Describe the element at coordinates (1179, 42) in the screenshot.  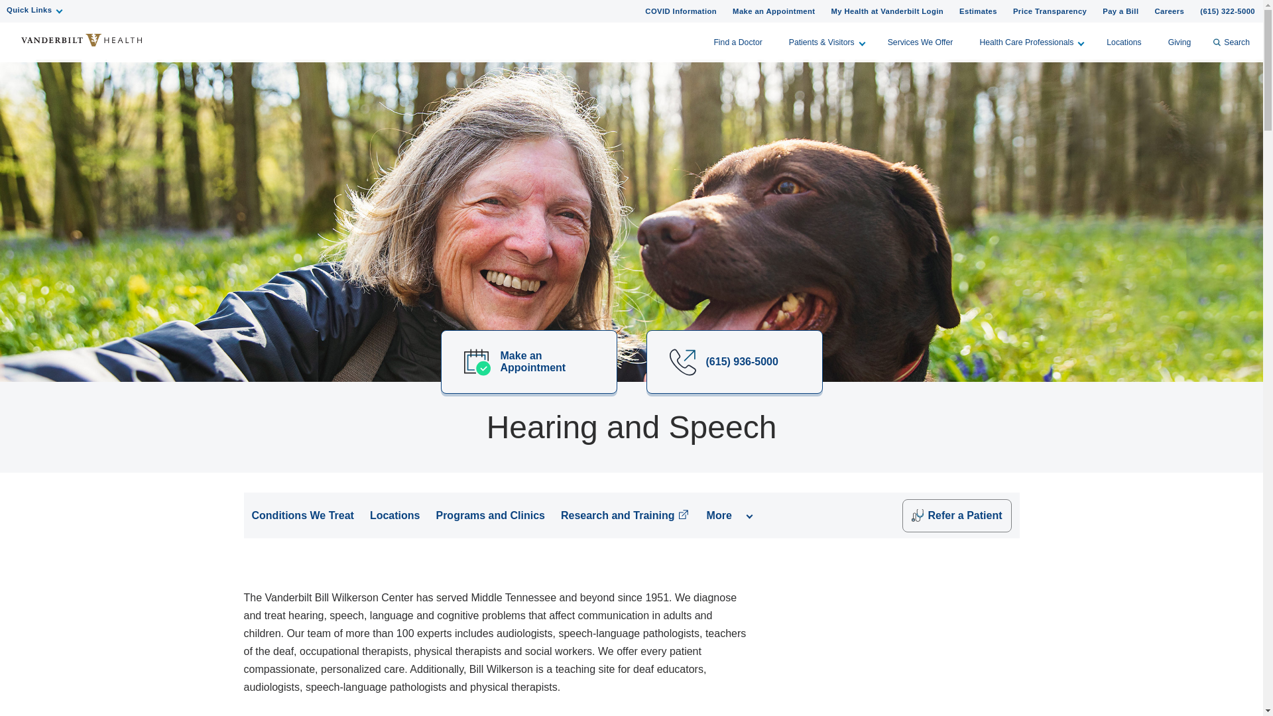
I see `Giving` at that location.